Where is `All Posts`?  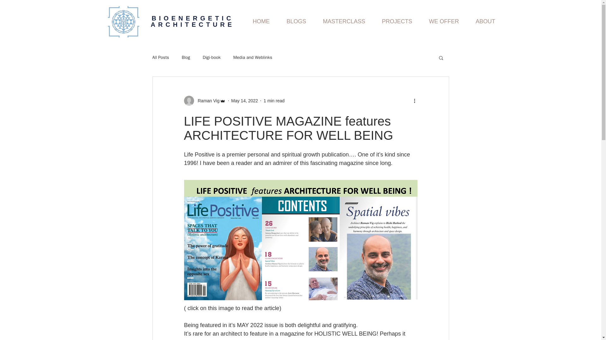 All Posts is located at coordinates (160, 57).